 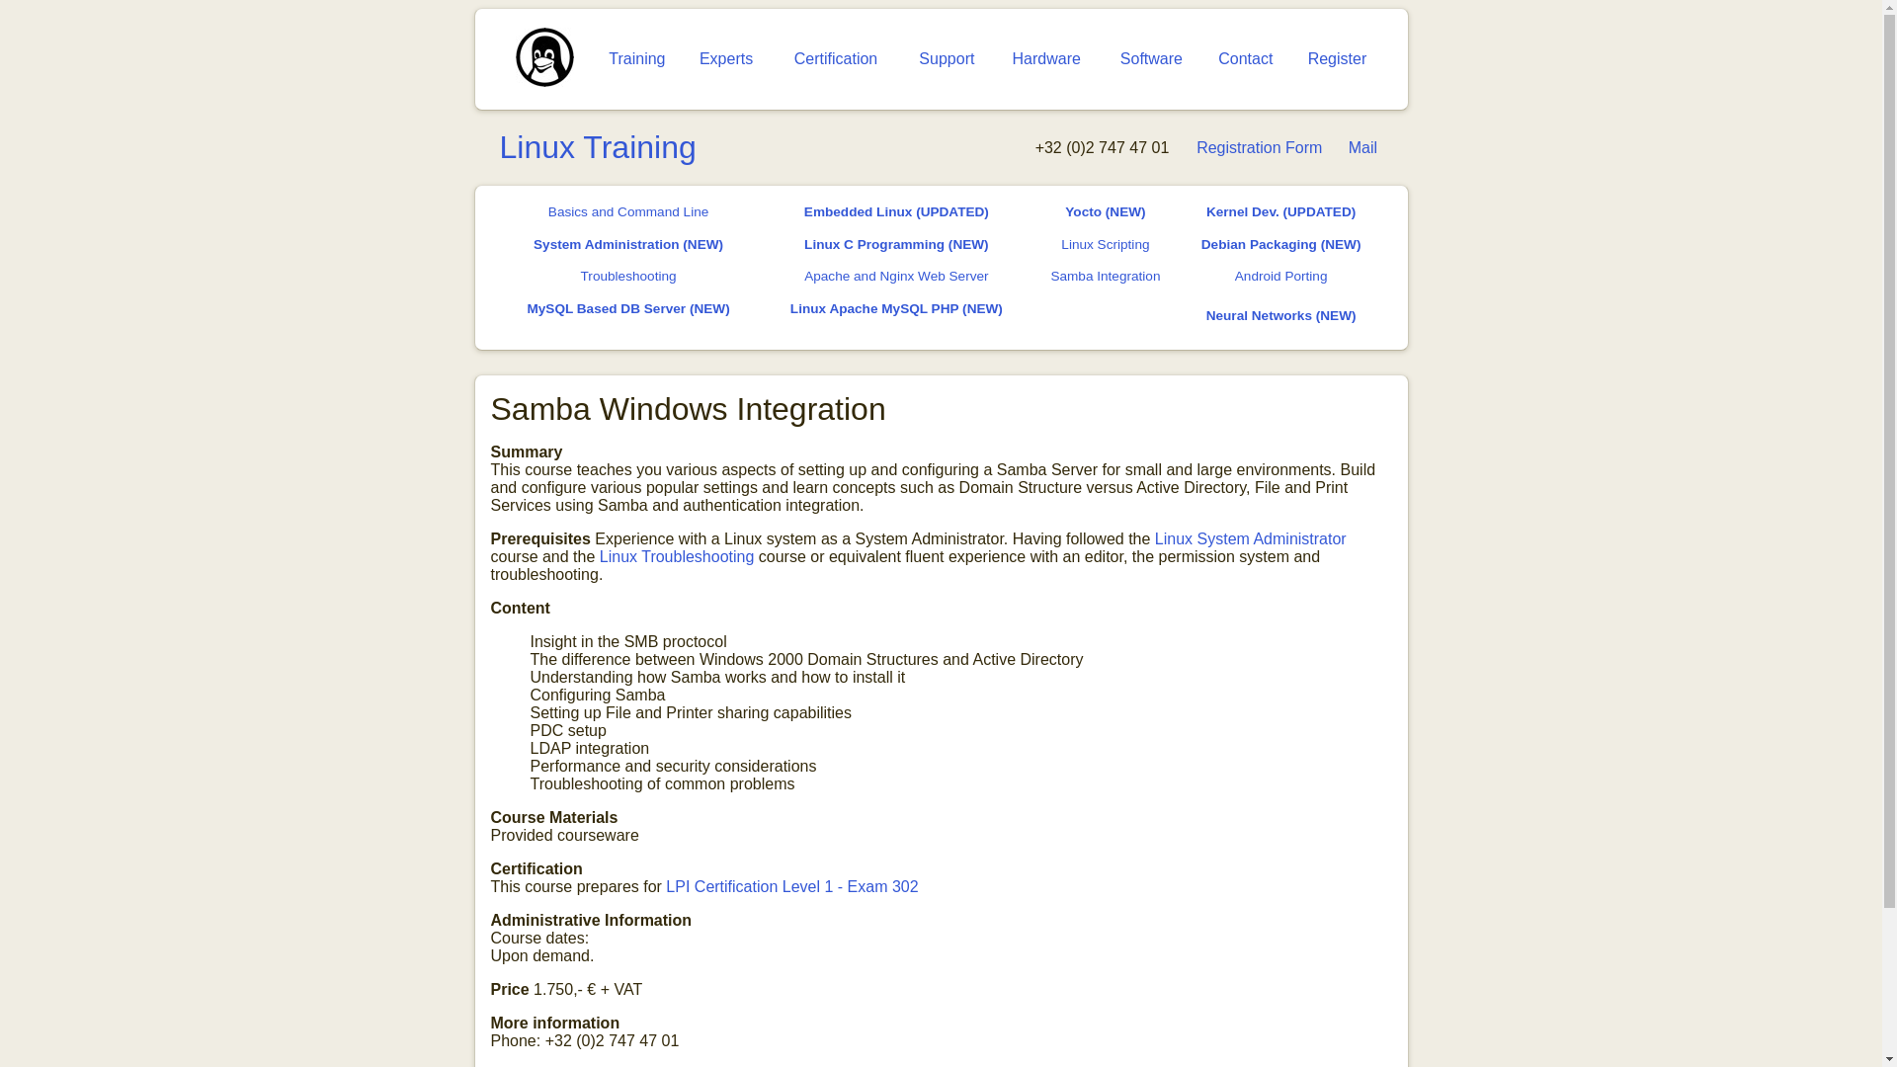 I want to click on Support, so click(x=947, y=58).